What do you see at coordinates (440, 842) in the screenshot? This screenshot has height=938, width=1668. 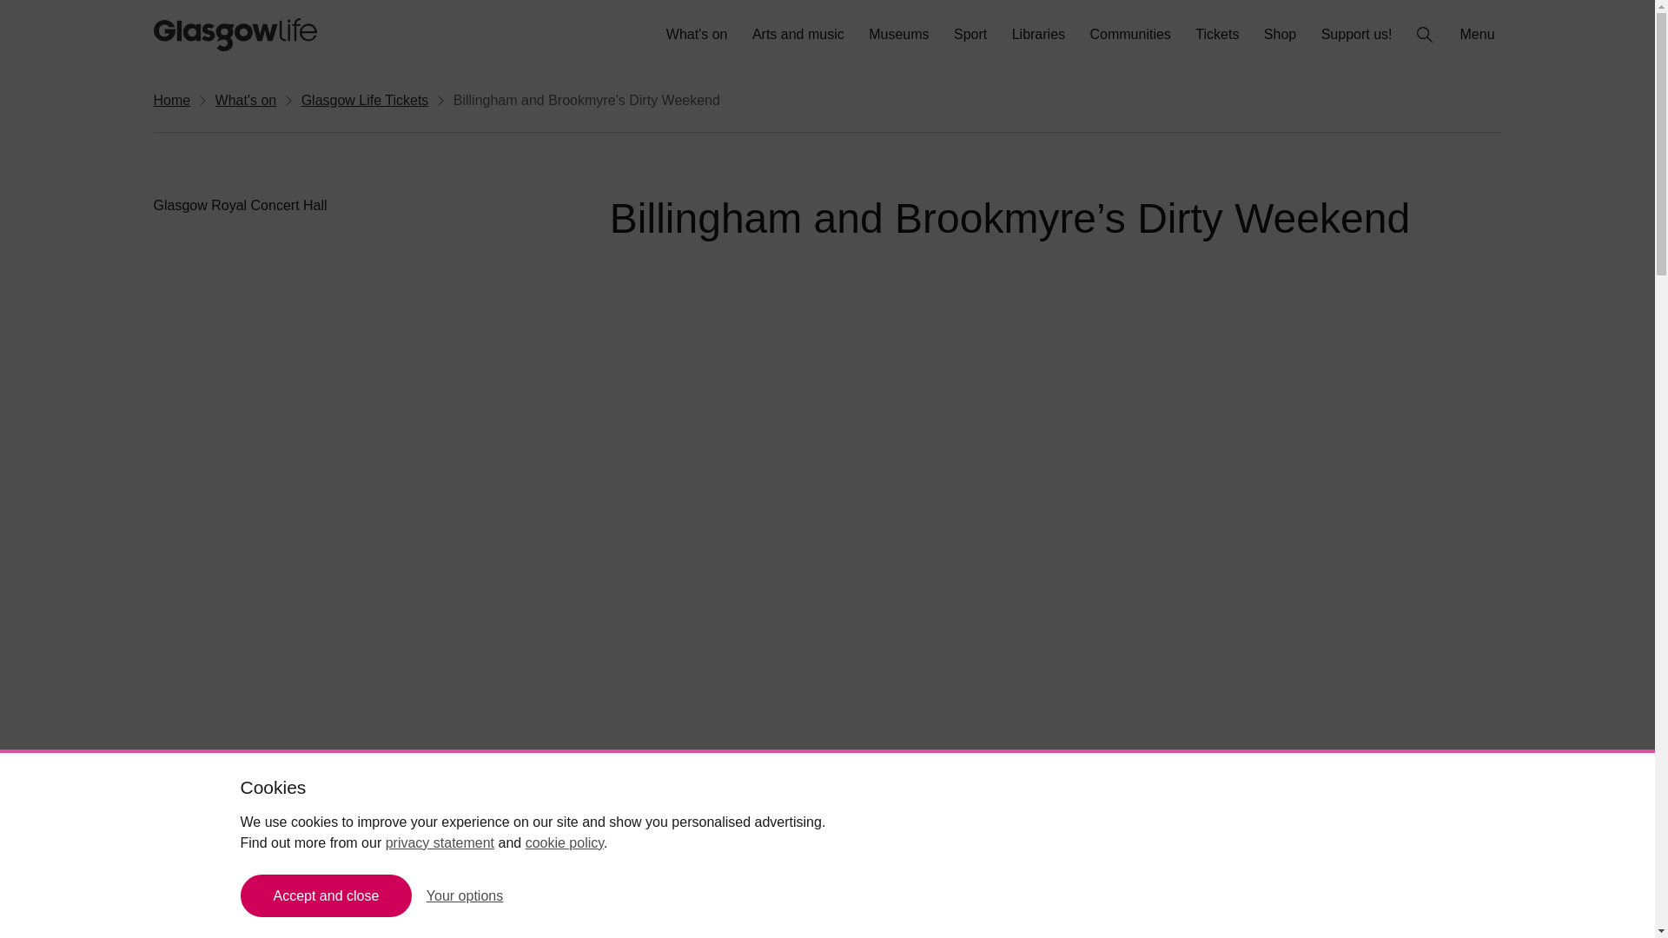 I see `privacy statement` at bounding box center [440, 842].